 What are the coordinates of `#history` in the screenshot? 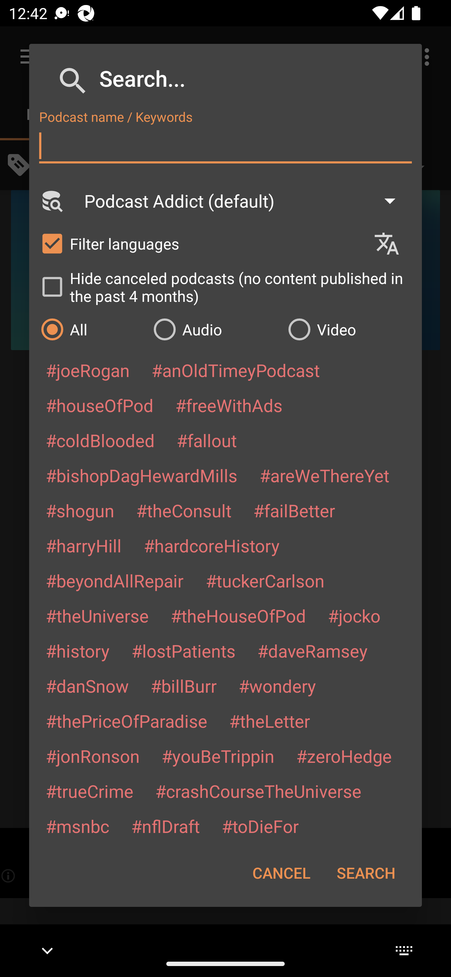 It's located at (77, 651).